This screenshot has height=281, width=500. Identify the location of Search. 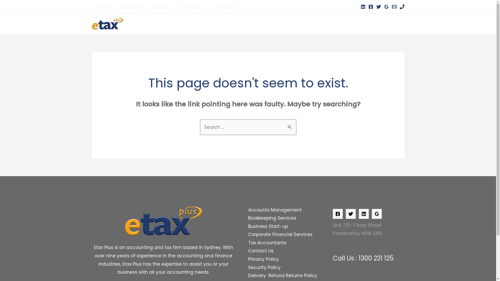
(290, 125).